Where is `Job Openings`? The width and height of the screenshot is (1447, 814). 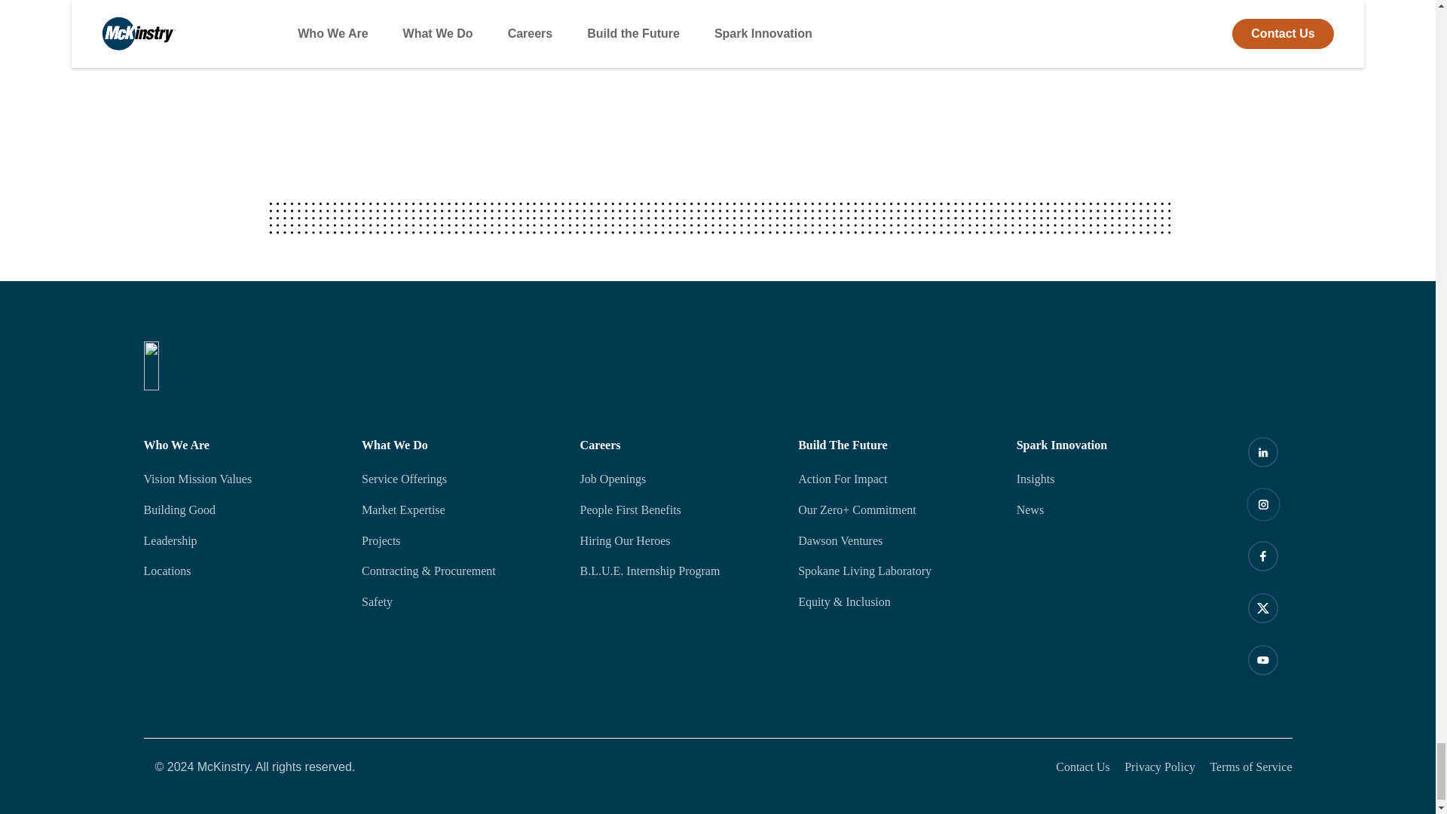
Job Openings is located at coordinates (678, 479).